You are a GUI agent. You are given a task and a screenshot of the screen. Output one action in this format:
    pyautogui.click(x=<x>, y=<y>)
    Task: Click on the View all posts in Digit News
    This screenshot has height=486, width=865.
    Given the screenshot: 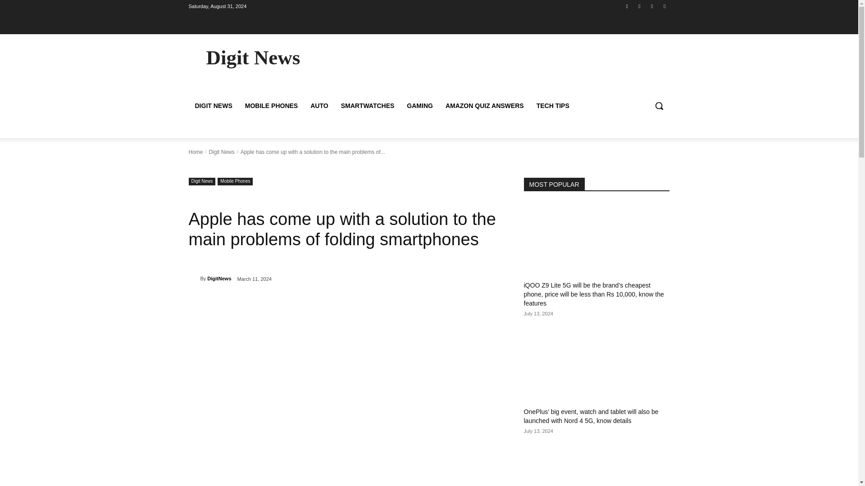 What is the action you would take?
    pyautogui.click(x=221, y=152)
    